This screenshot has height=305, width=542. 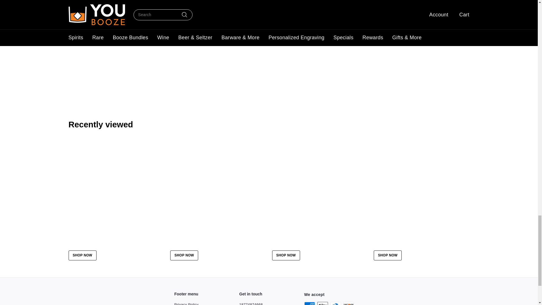 I want to click on Apple Pay, so click(x=322, y=303).